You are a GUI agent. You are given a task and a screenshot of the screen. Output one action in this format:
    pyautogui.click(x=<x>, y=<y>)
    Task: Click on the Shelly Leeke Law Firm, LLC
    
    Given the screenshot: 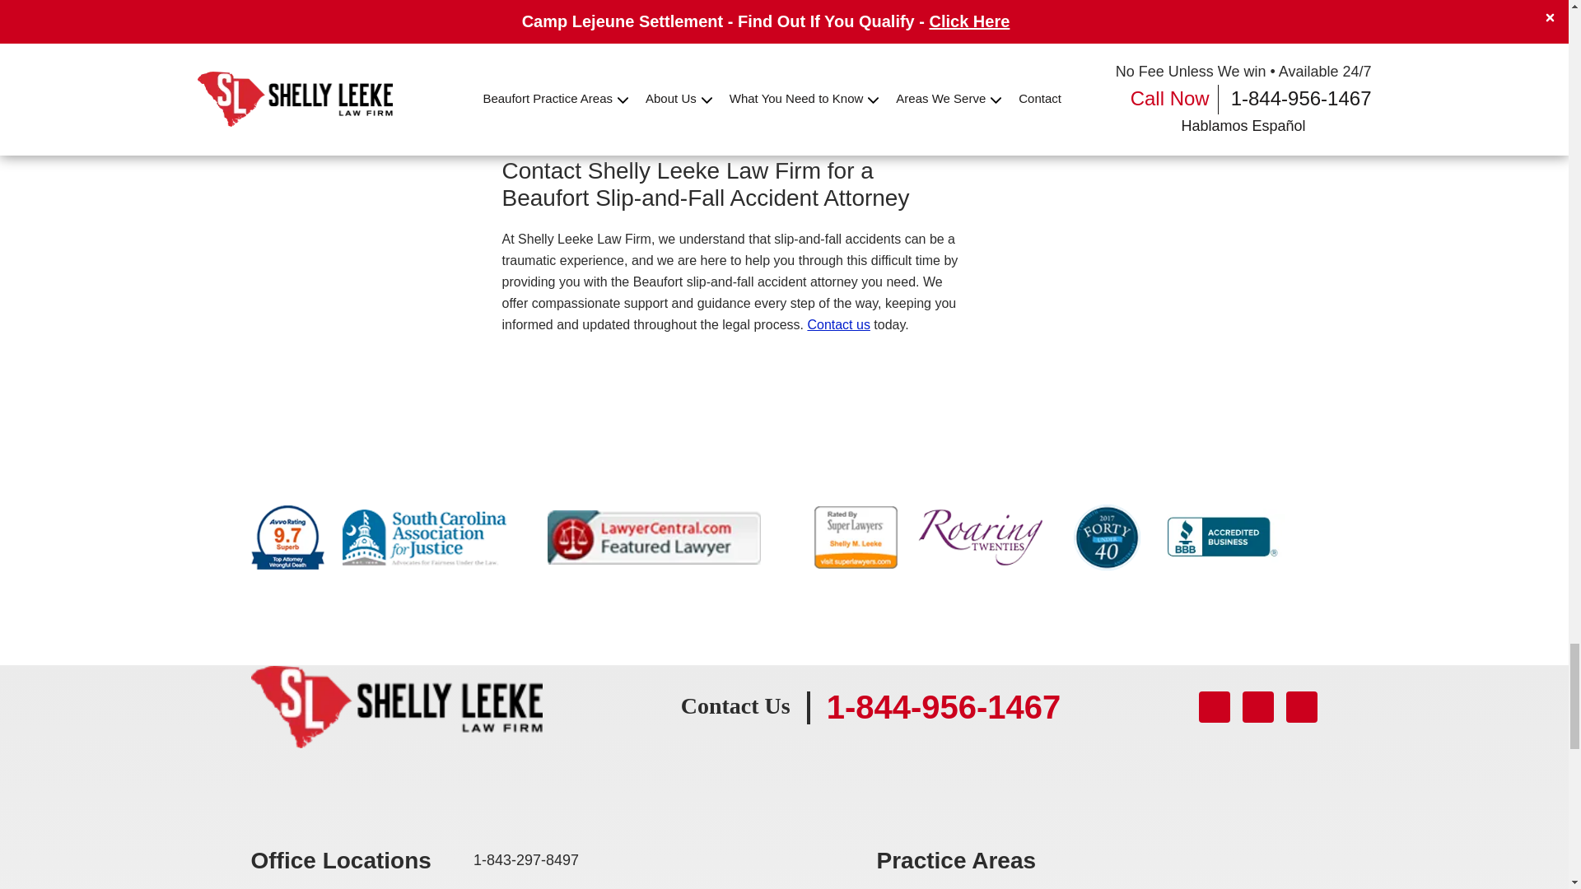 What is the action you would take?
    pyautogui.click(x=395, y=677)
    